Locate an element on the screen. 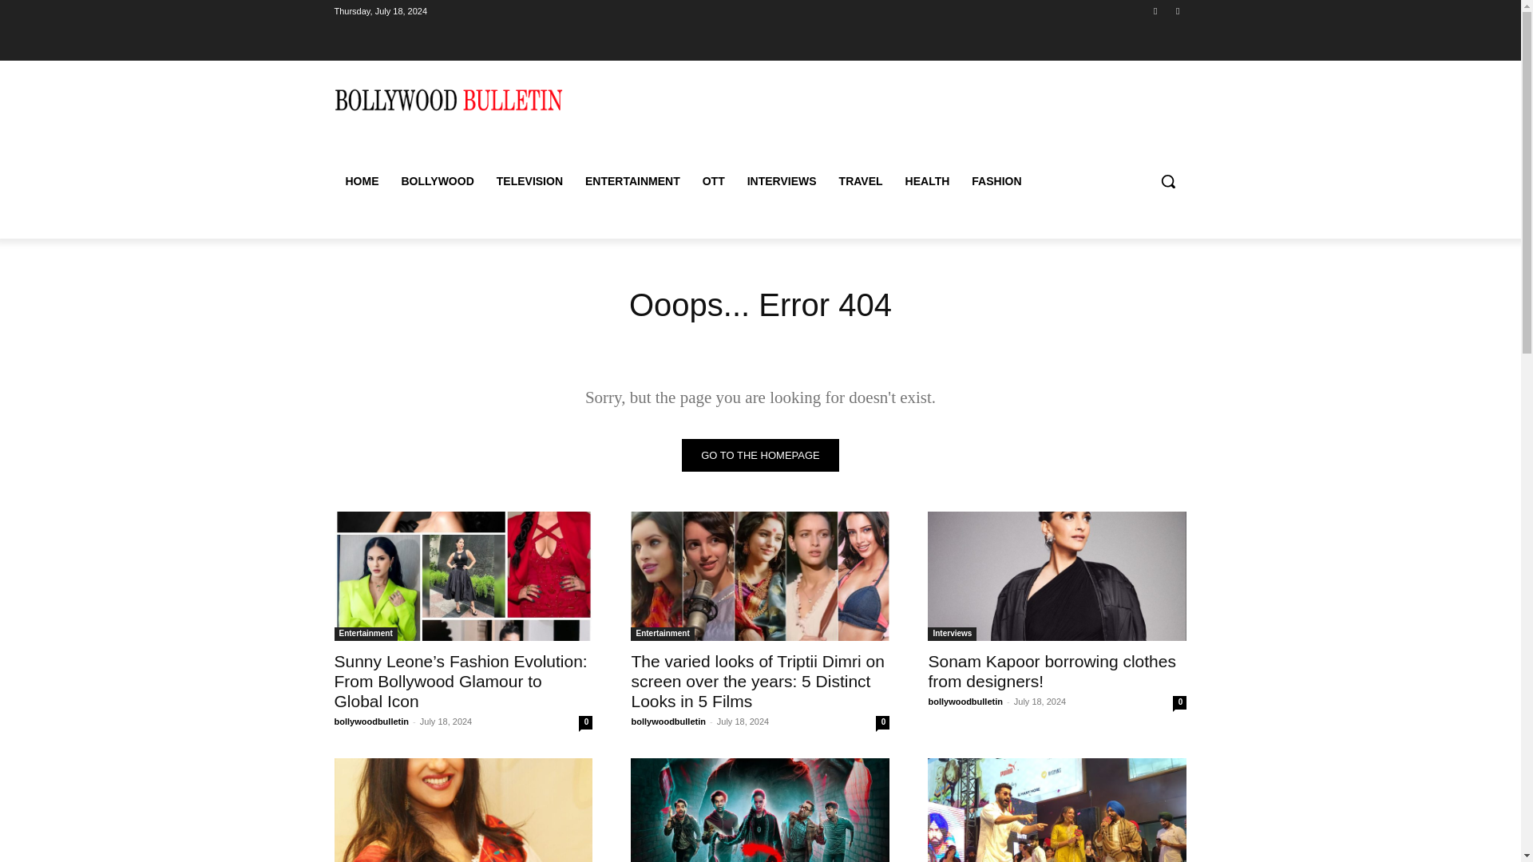 This screenshot has height=862, width=1533. ENTERTAINMENT is located at coordinates (632, 180).